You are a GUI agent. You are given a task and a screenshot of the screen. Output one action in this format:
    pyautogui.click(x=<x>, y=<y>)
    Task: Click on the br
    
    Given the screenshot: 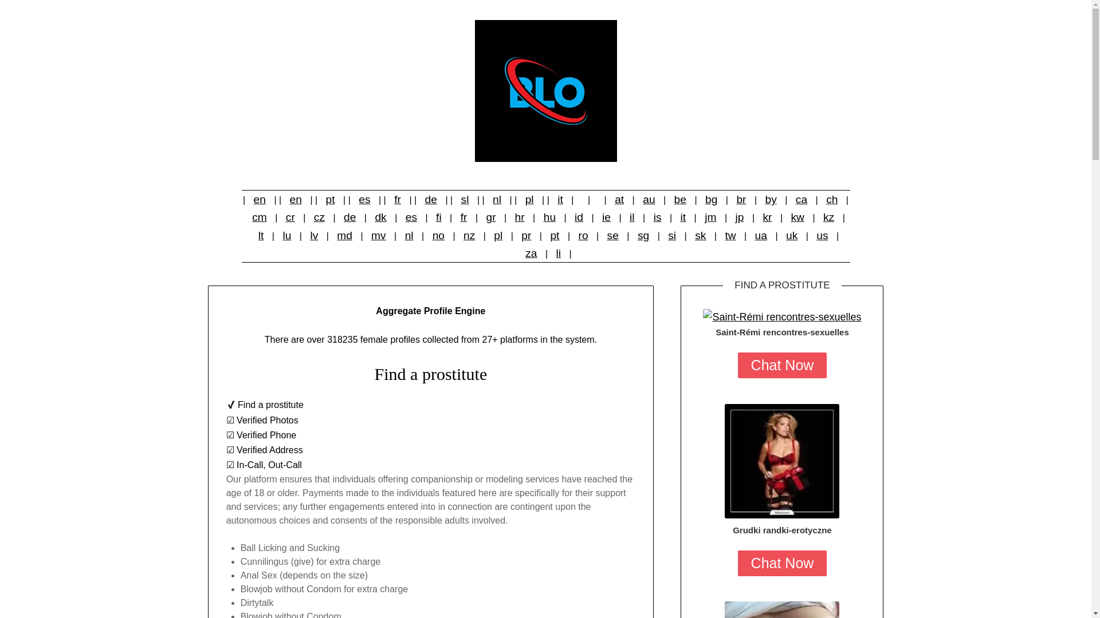 What is the action you would take?
    pyautogui.click(x=740, y=199)
    